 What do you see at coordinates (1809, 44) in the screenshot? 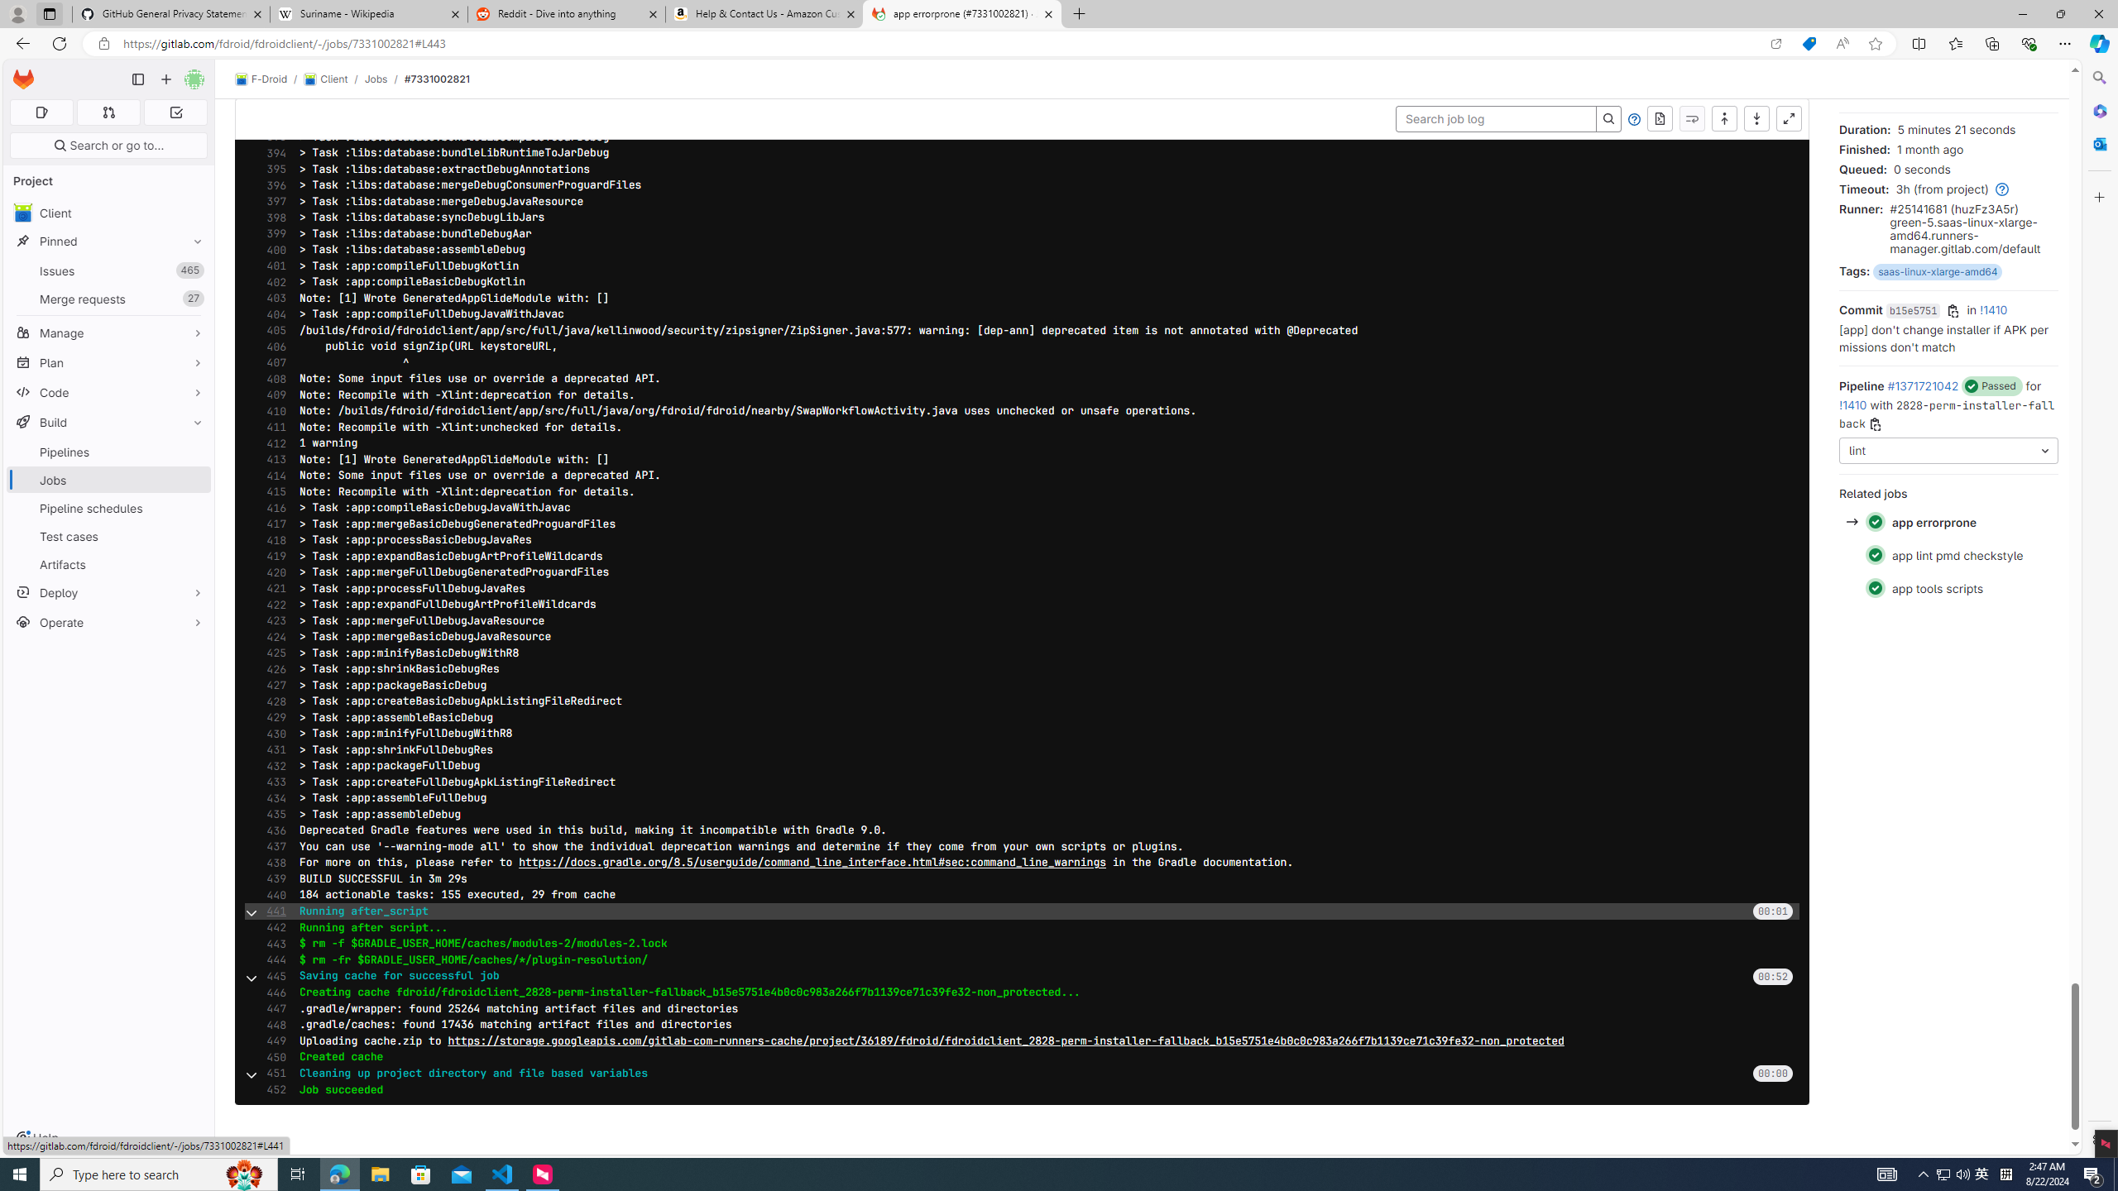
I see `Shopping in Microsoft Edge` at bounding box center [1809, 44].